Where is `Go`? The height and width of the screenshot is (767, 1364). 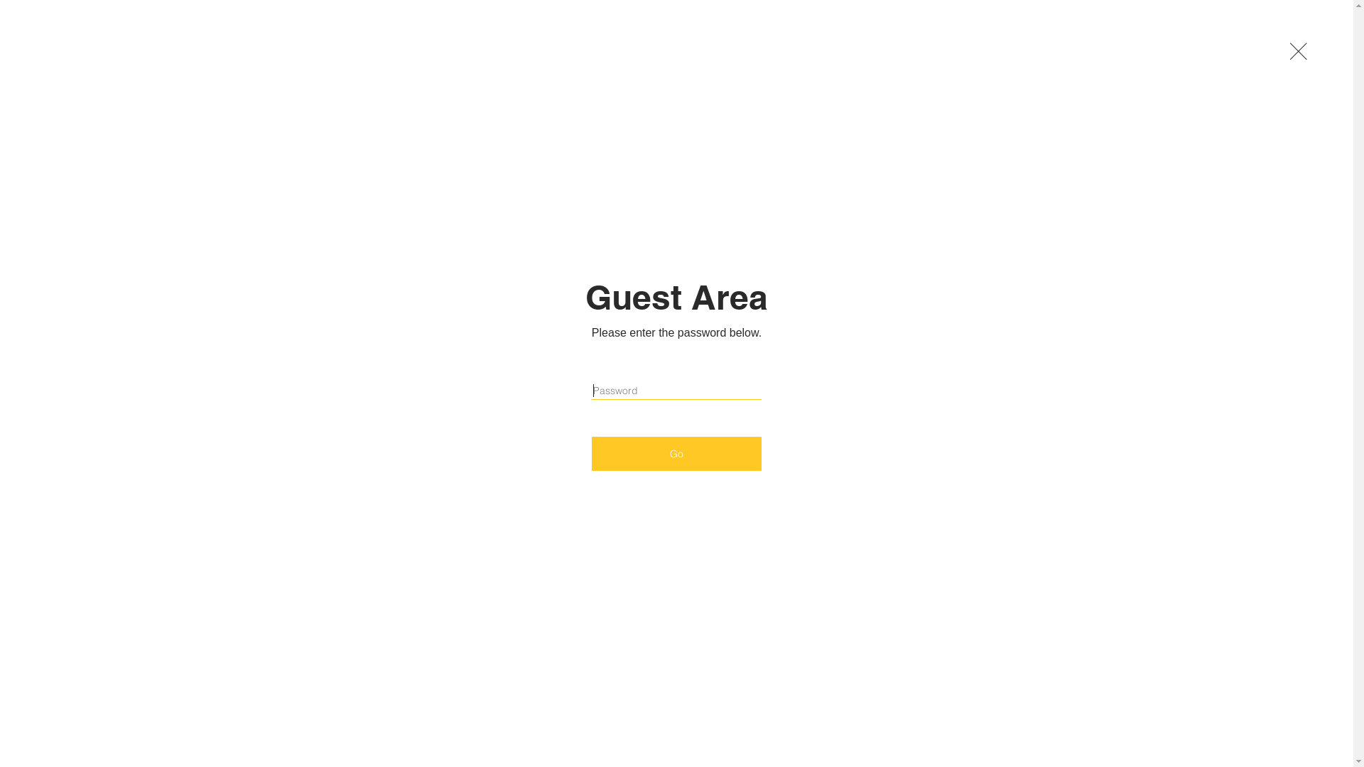 Go is located at coordinates (676, 454).